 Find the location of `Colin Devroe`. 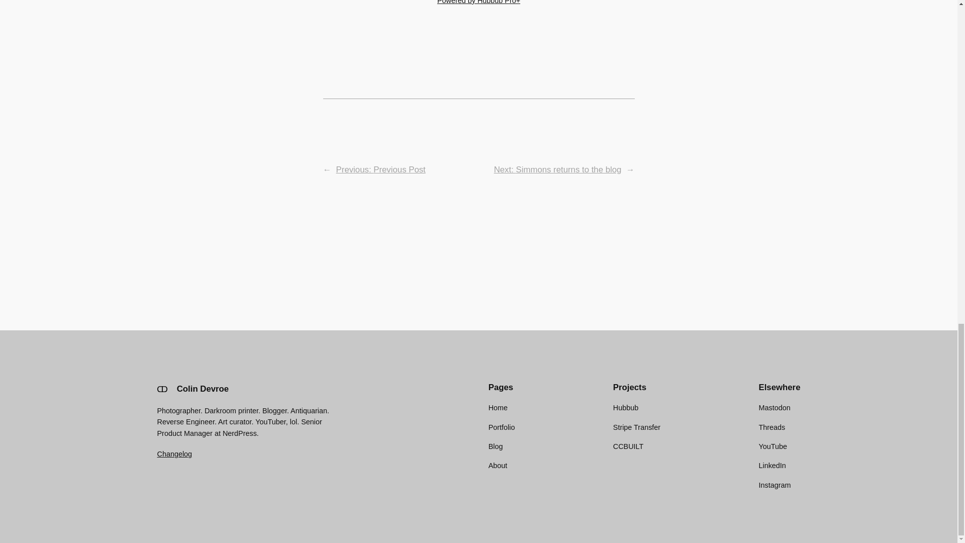

Colin Devroe is located at coordinates (203, 389).